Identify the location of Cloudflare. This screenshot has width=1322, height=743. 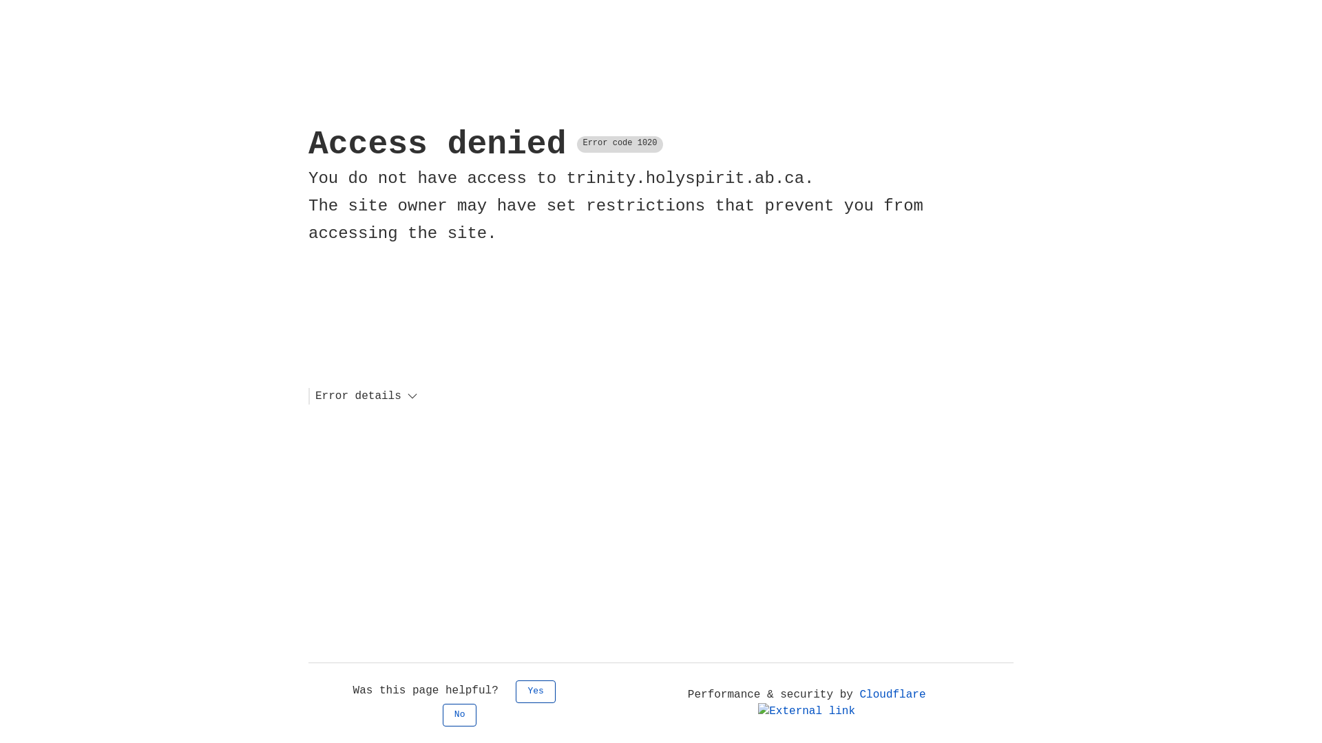
(841, 703).